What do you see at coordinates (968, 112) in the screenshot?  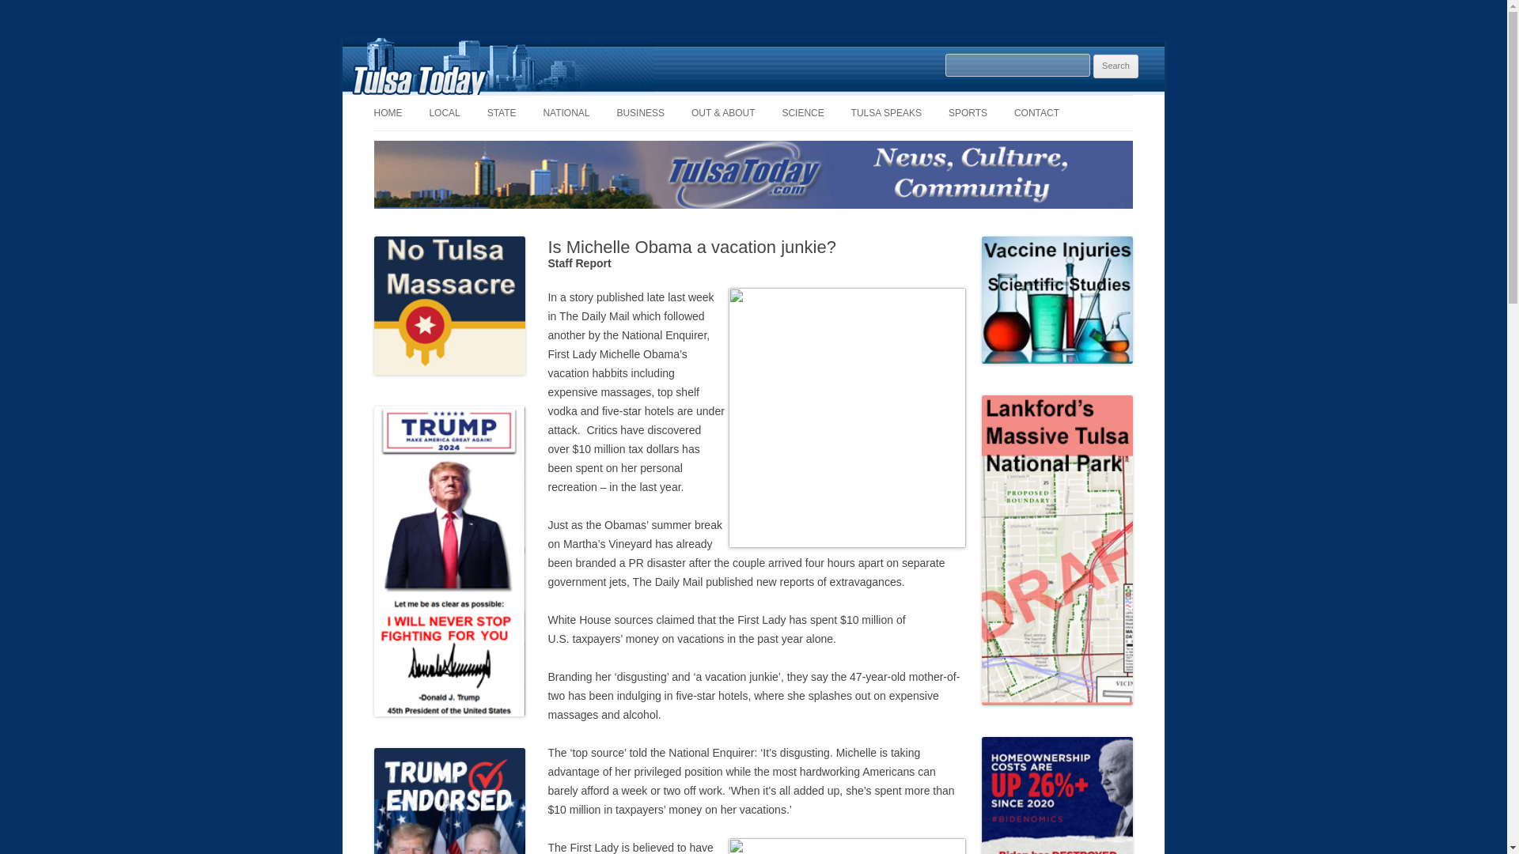 I see `SPORTS` at bounding box center [968, 112].